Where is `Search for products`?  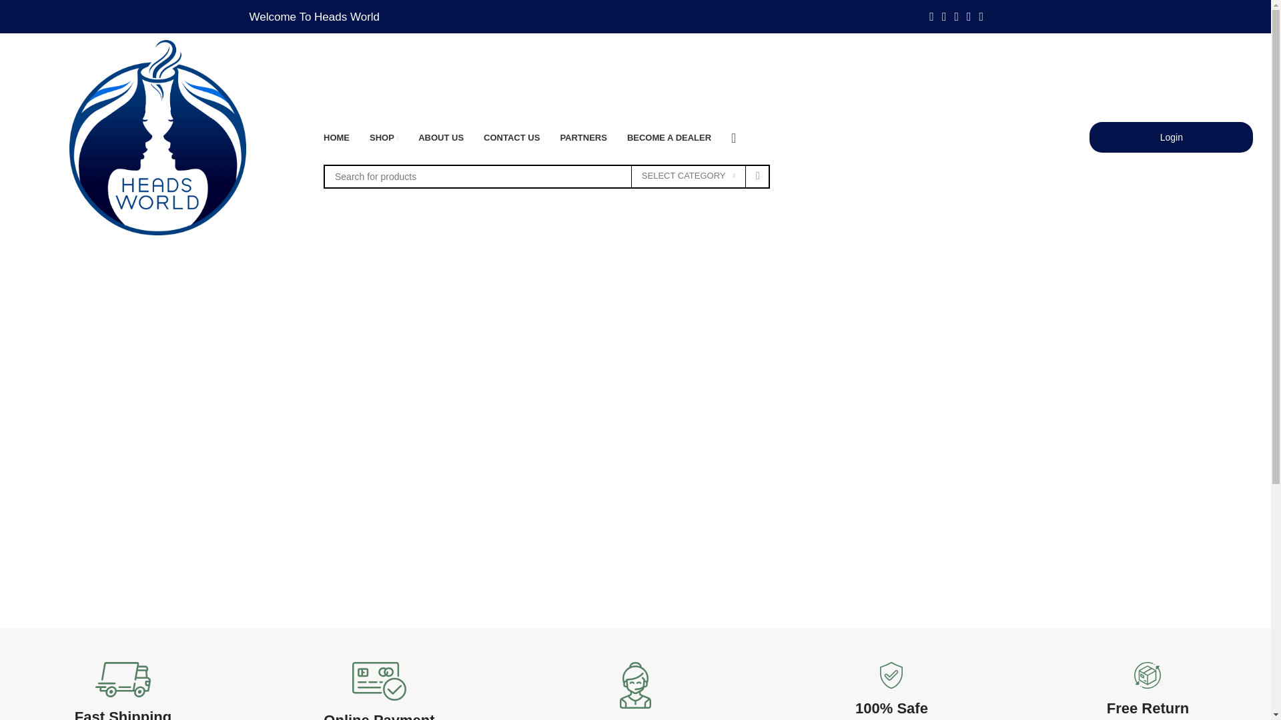 Search for products is located at coordinates (546, 176).